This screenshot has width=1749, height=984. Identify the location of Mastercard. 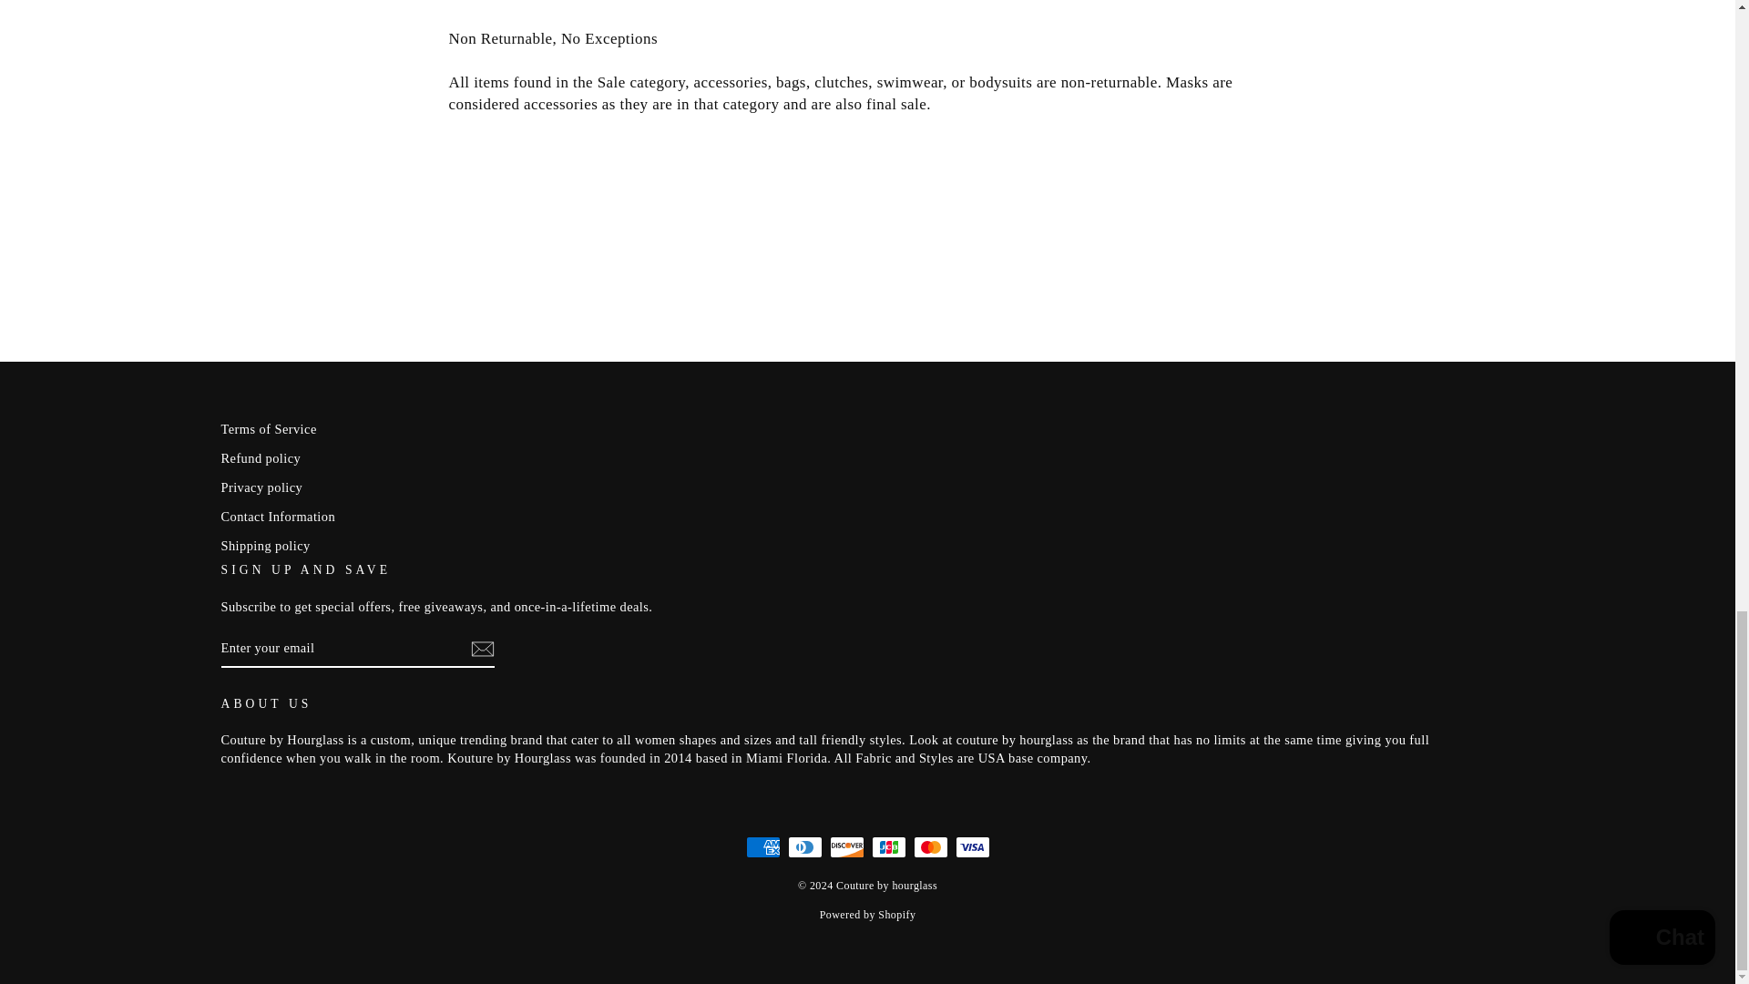
(930, 847).